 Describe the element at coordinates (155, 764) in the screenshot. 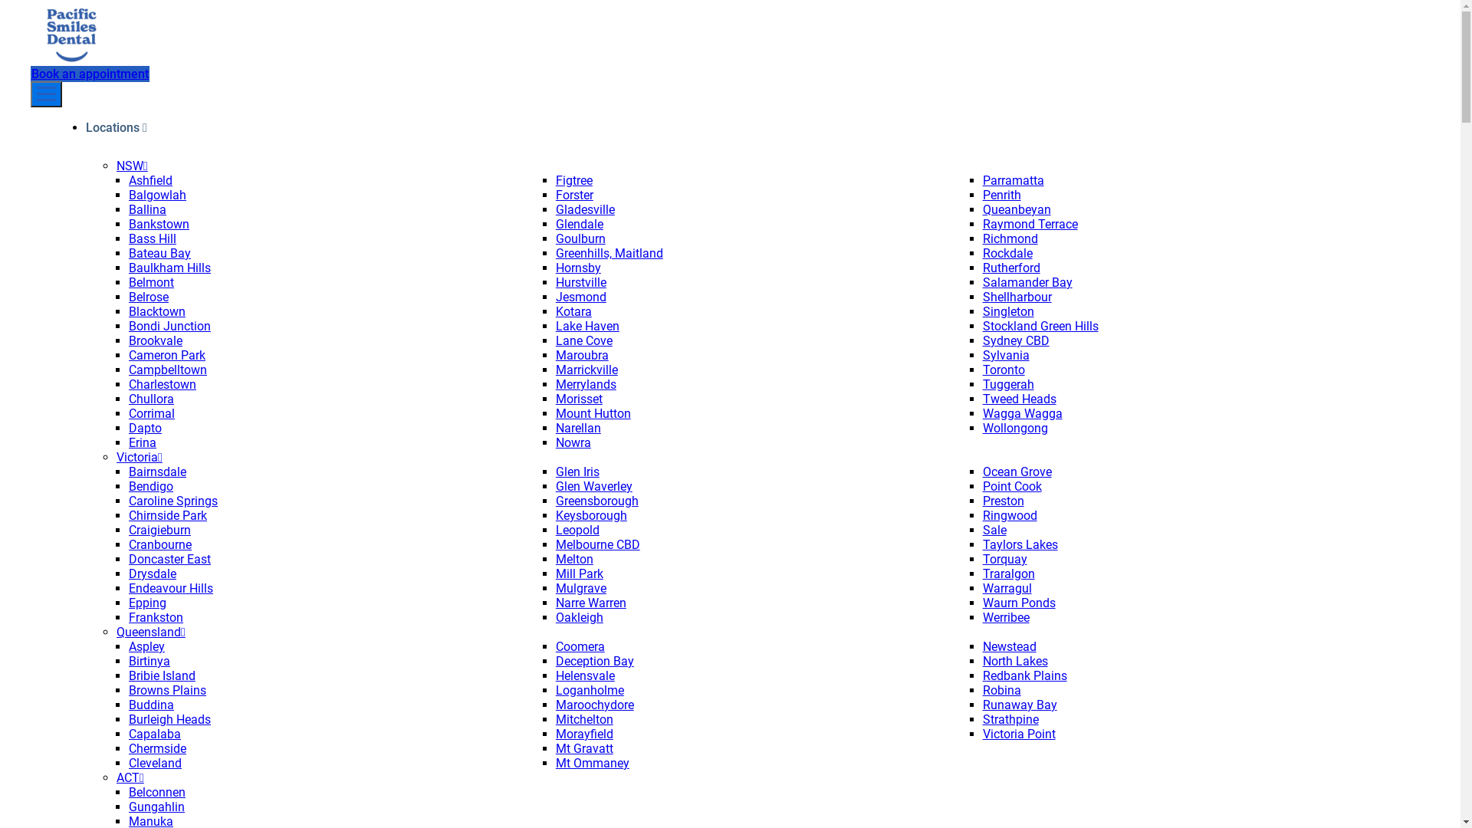

I see `Cleveland` at that location.